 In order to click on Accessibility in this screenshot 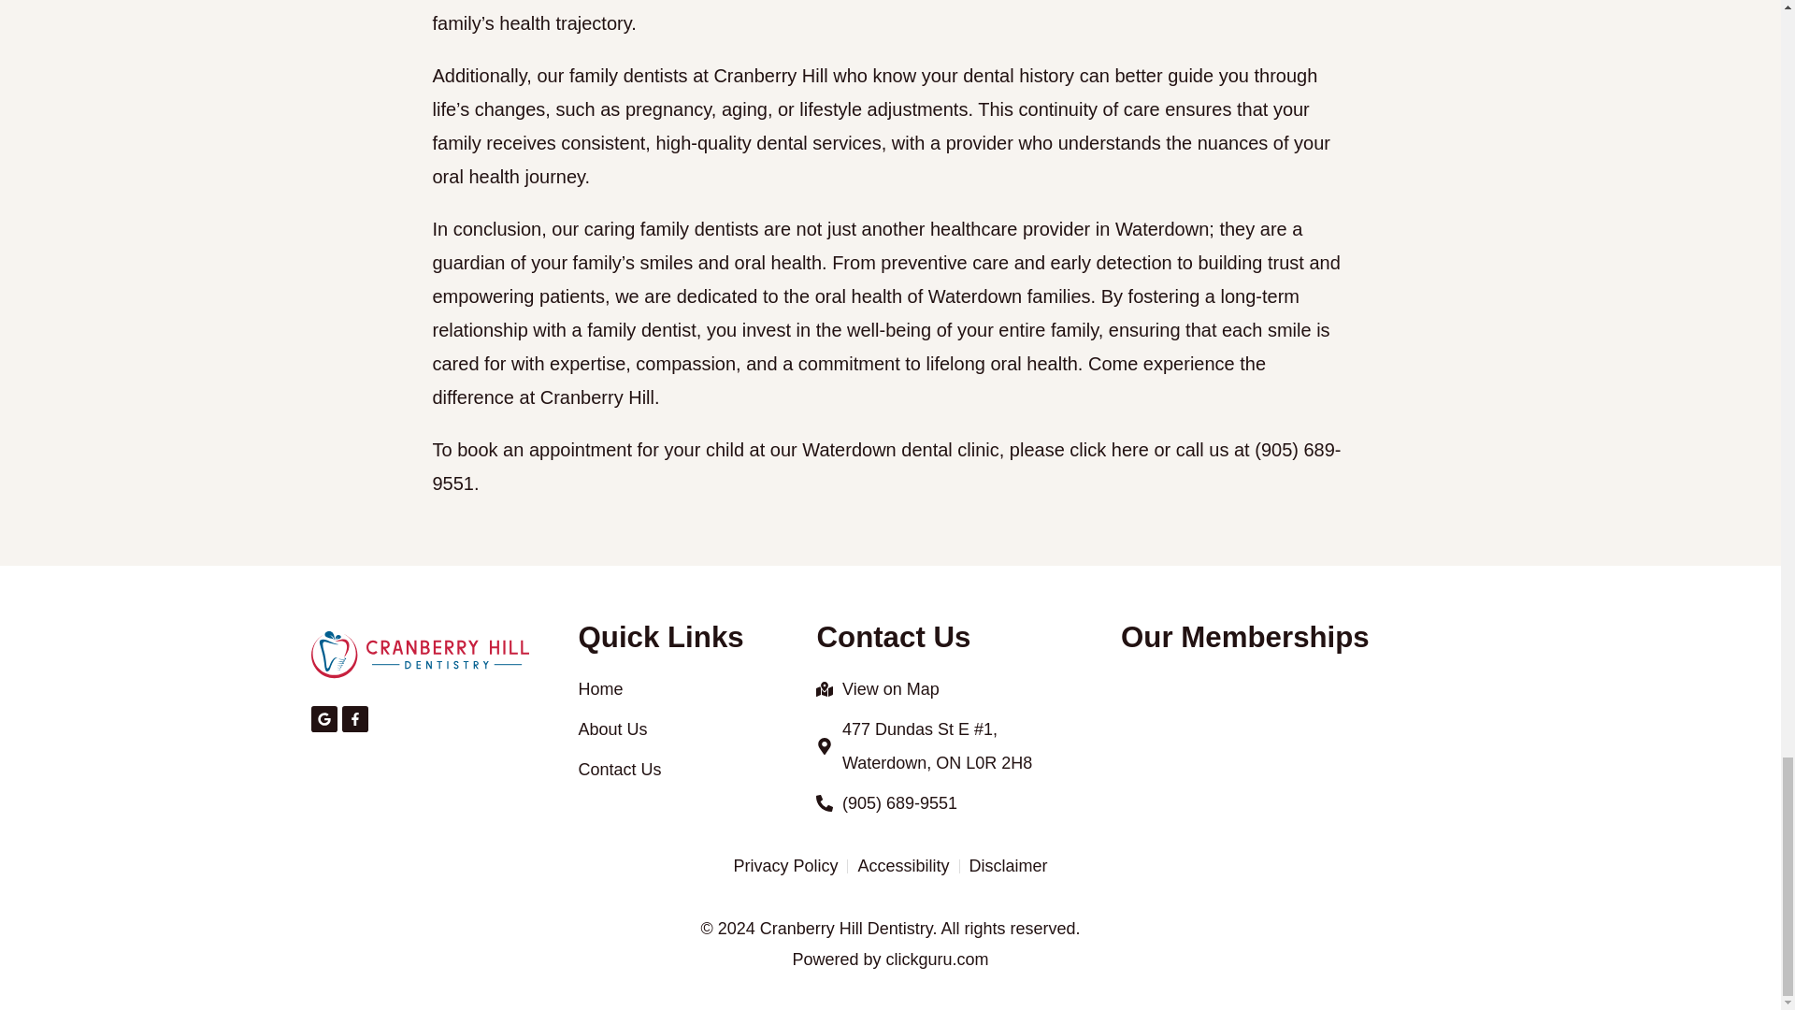, I will do `click(903, 866)`.